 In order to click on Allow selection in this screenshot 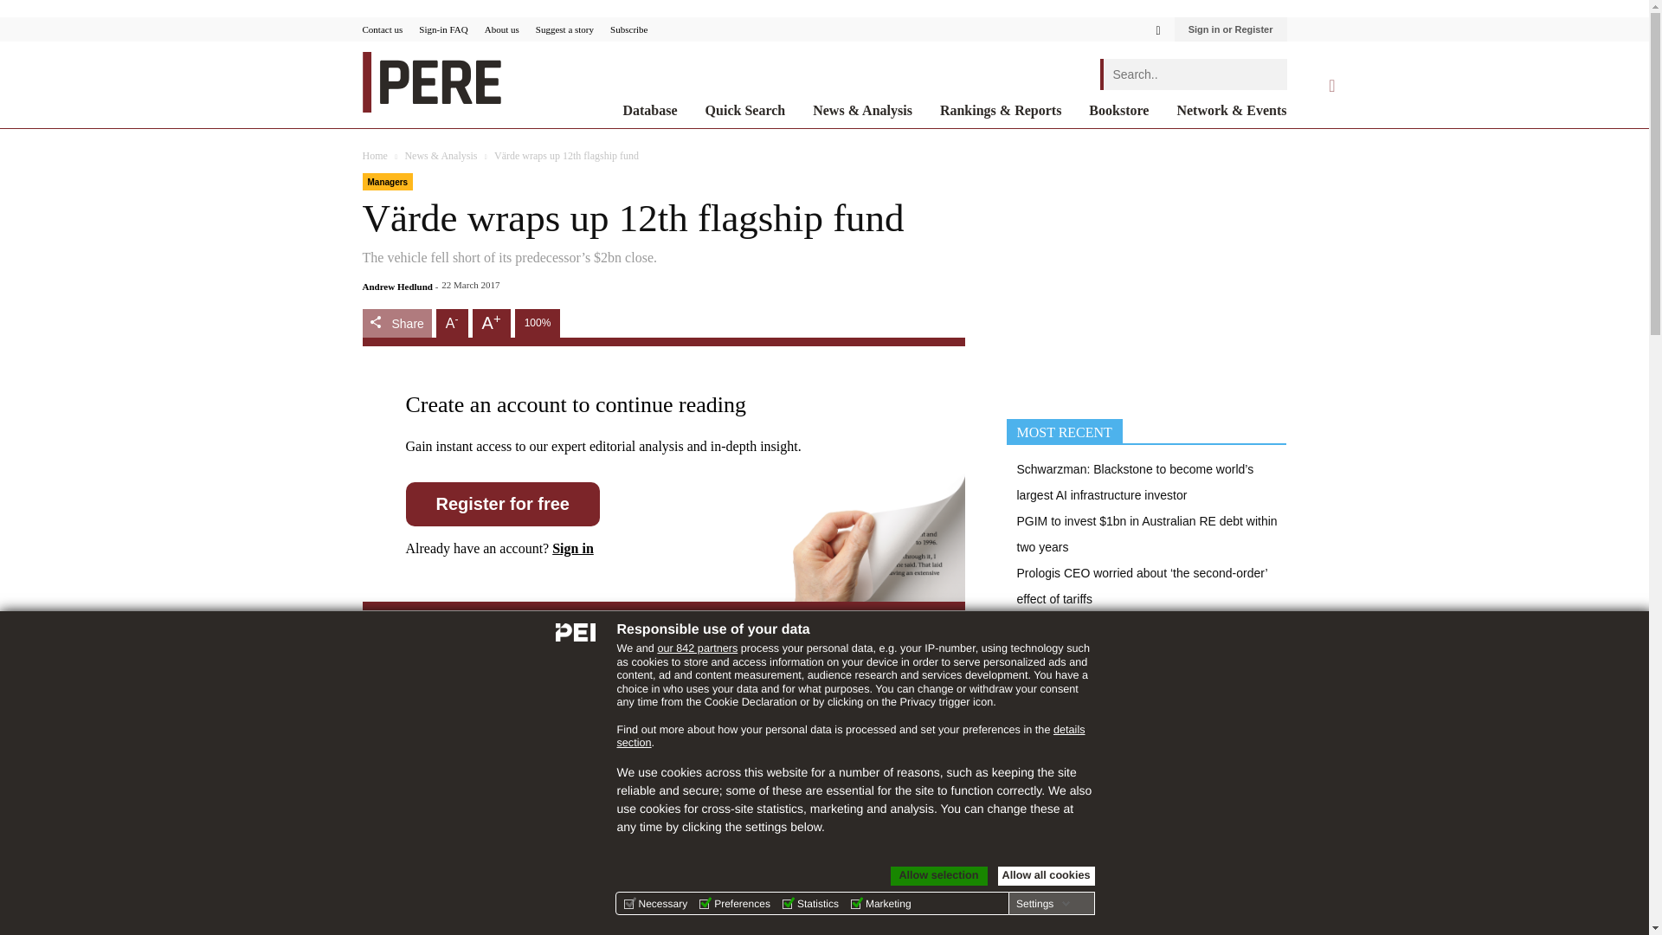, I will do `click(938, 876)`.